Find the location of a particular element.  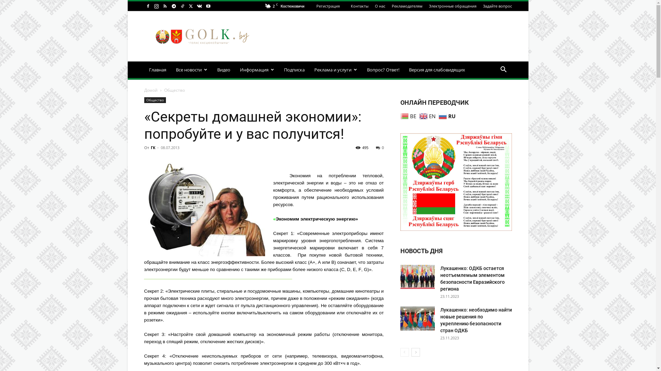

Telegram is located at coordinates (174, 6).